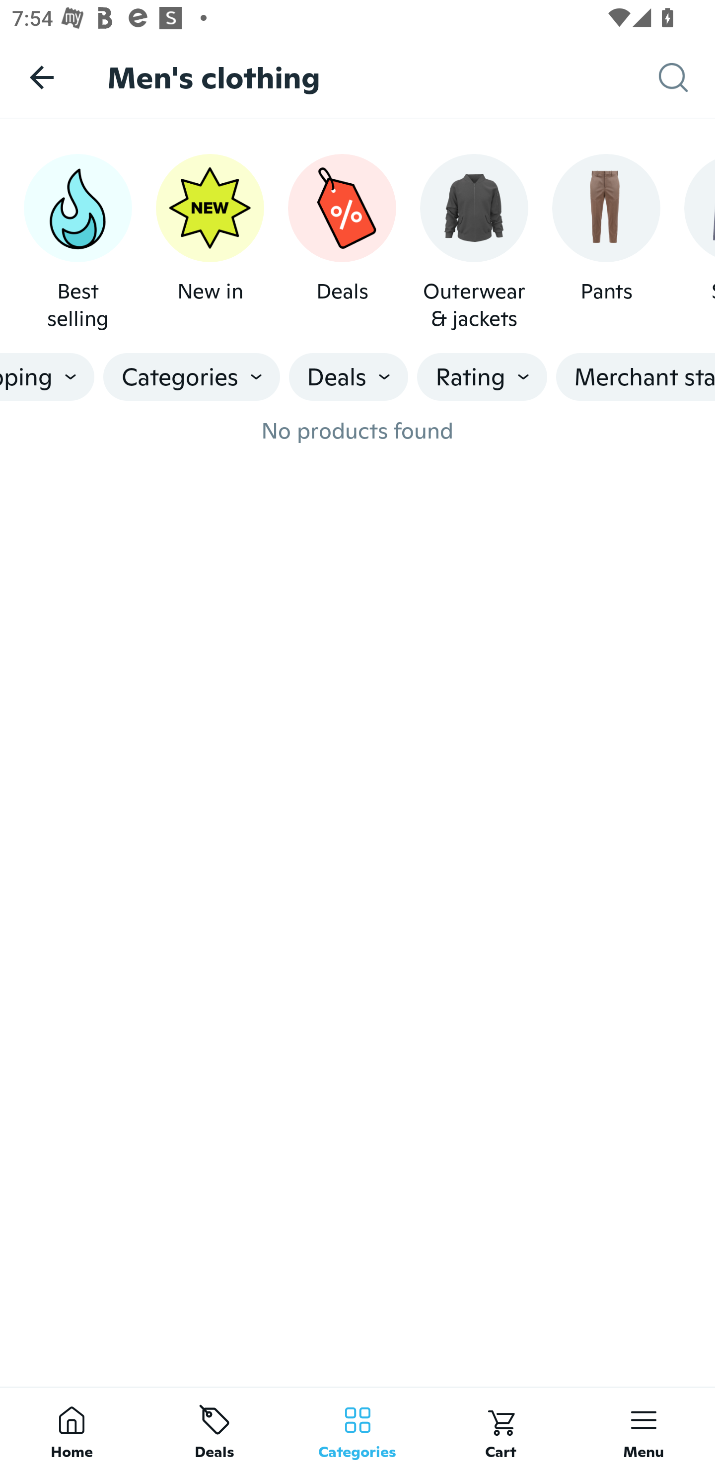  What do you see at coordinates (71, 1428) in the screenshot?
I see `Home` at bounding box center [71, 1428].